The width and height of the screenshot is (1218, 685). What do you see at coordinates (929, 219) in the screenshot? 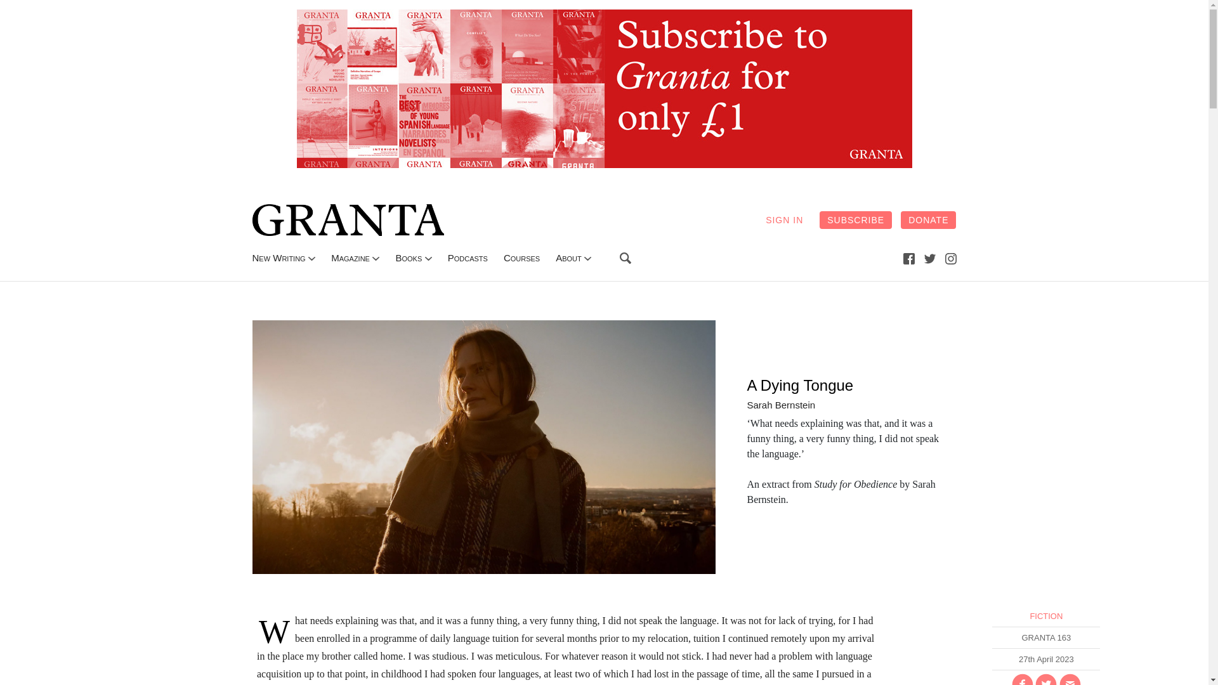
I see `DONATE` at bounding box center [929, 219].